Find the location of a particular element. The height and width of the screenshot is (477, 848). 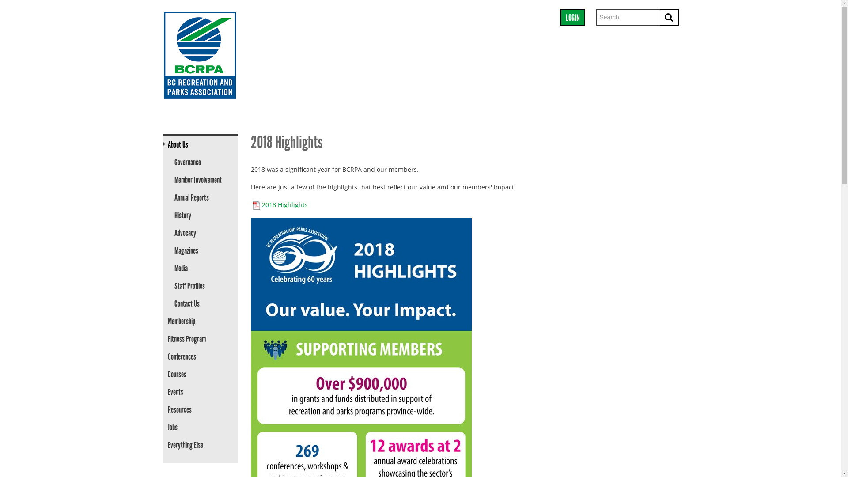

Everything Else is located at coordinates (200, 445).